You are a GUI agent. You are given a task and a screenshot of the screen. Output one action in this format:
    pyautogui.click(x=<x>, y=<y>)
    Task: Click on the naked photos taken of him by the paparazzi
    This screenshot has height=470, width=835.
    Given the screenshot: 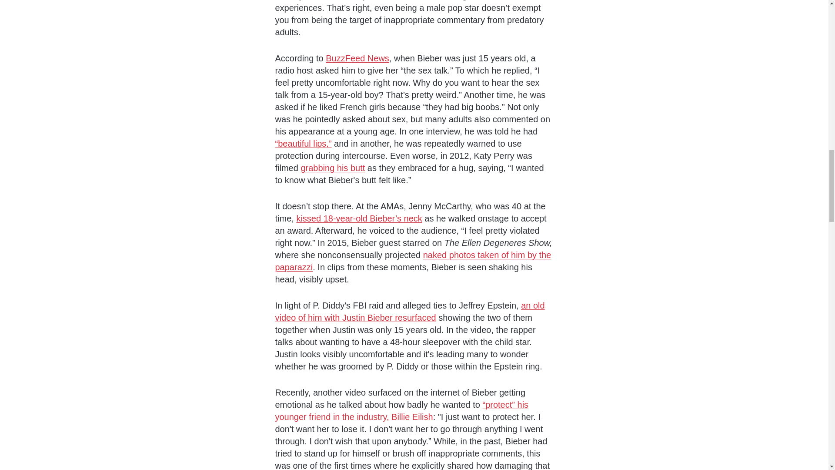 What is the action you would take?
    pyautogui.click(x=413, y=261)
    